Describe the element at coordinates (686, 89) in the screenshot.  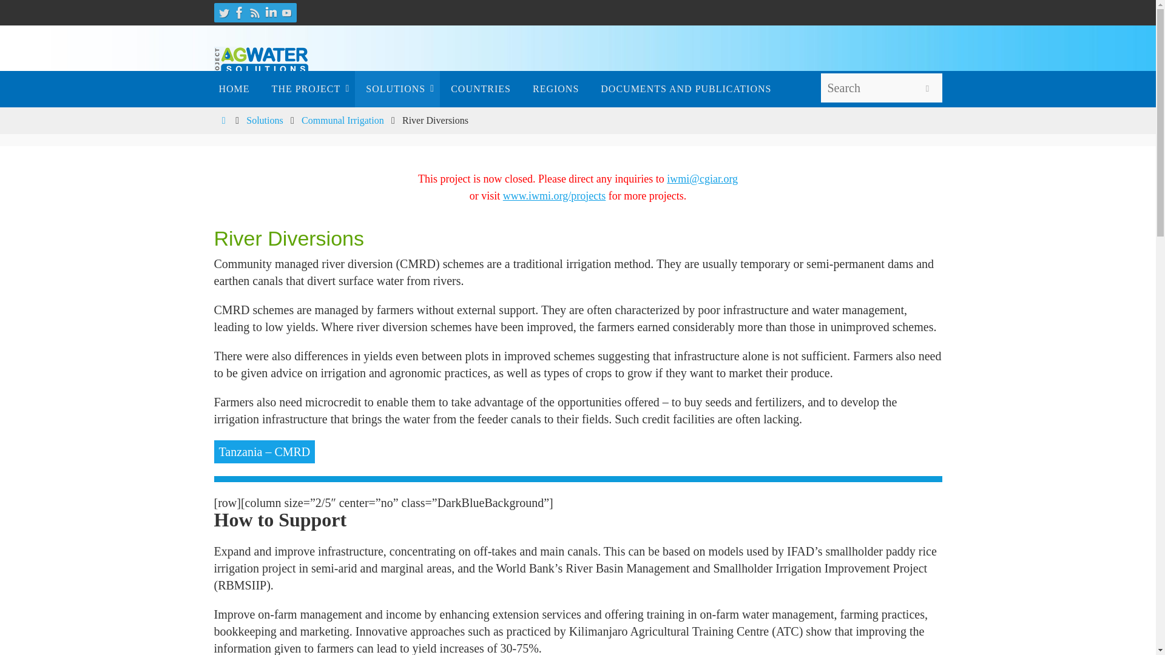
I see `DOCUMENTS AND PUBLICATIONS` at that location.